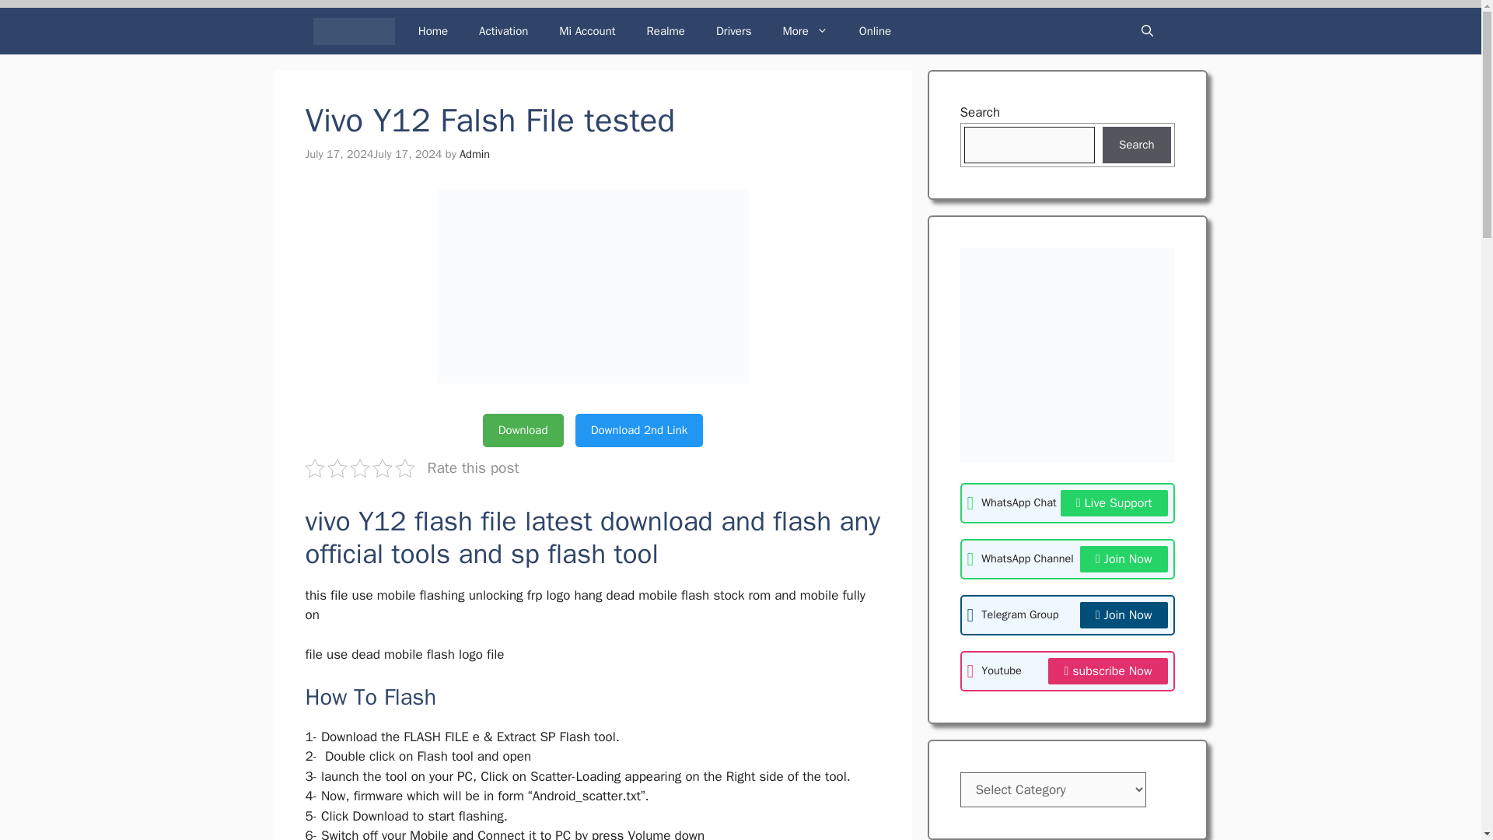 The width and height of the screenshot is (1493, 840). I want to click on Mi Account, so click(586, 31).